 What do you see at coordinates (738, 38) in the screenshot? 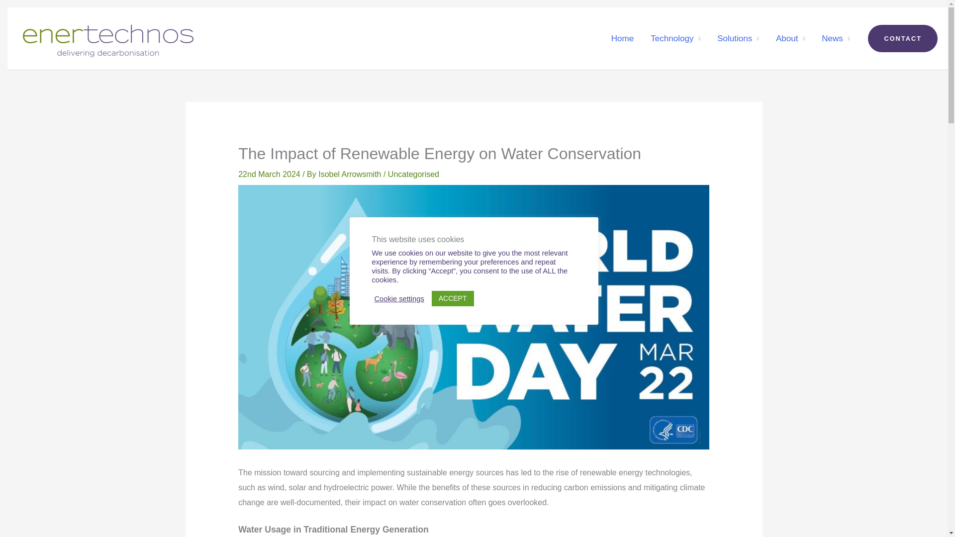
I see `Solutions` at bounding box center [738, 38].